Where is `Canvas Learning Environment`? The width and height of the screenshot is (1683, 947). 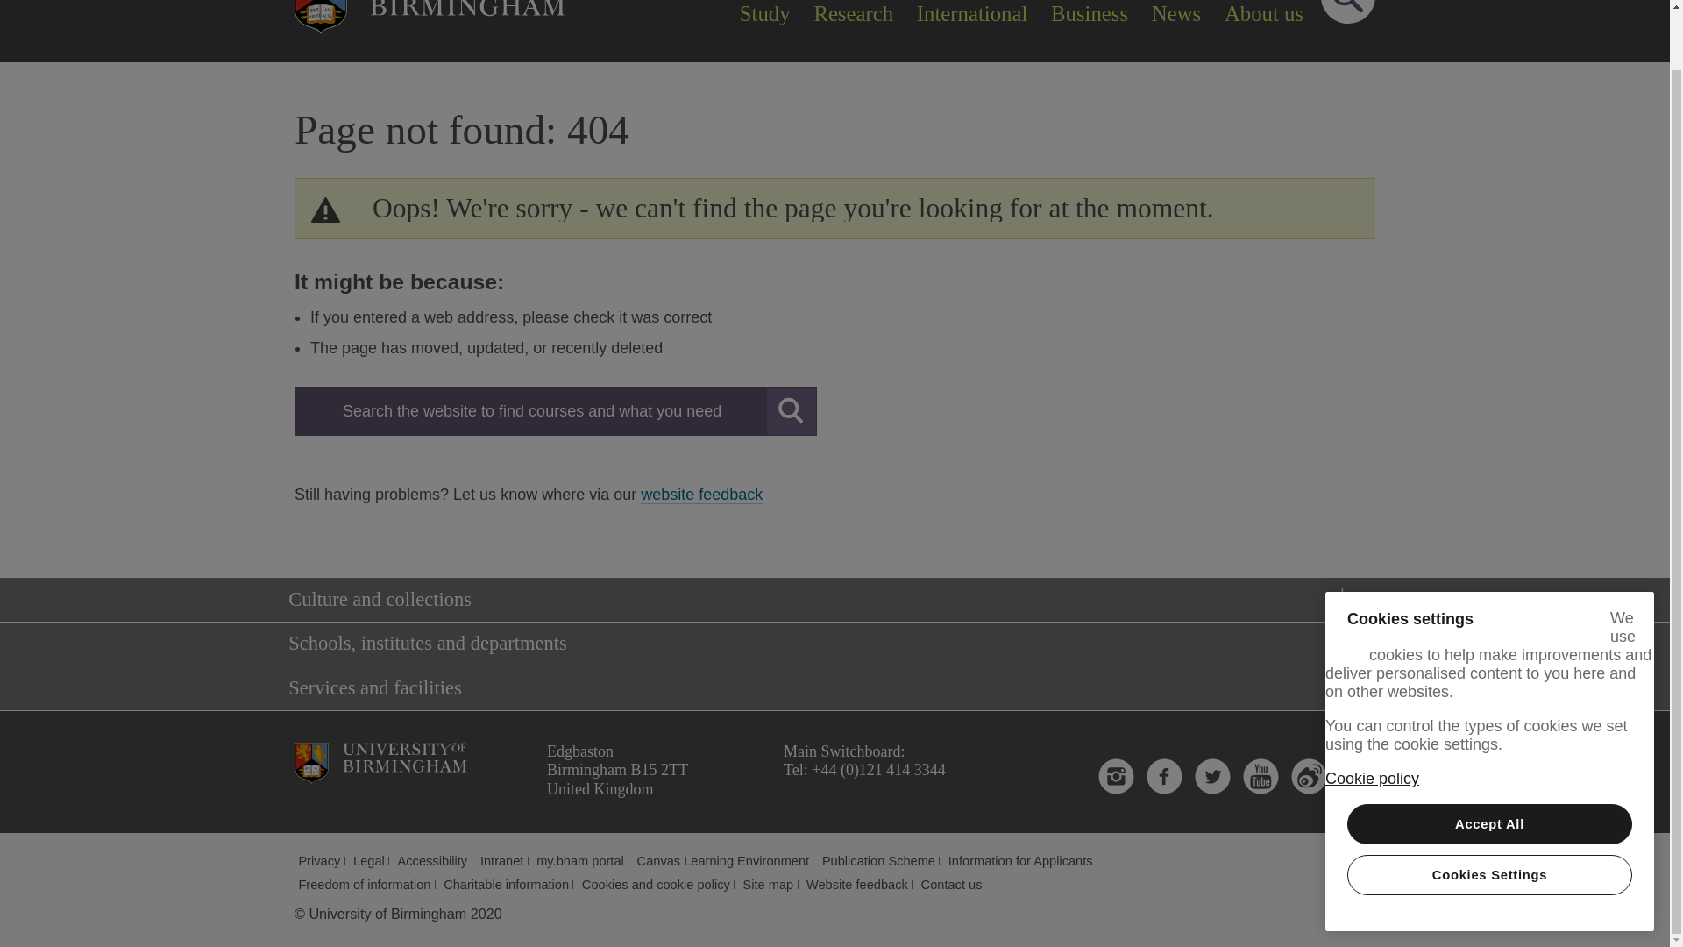
Canvas Learning Environment is located at coordinates (723, 861).